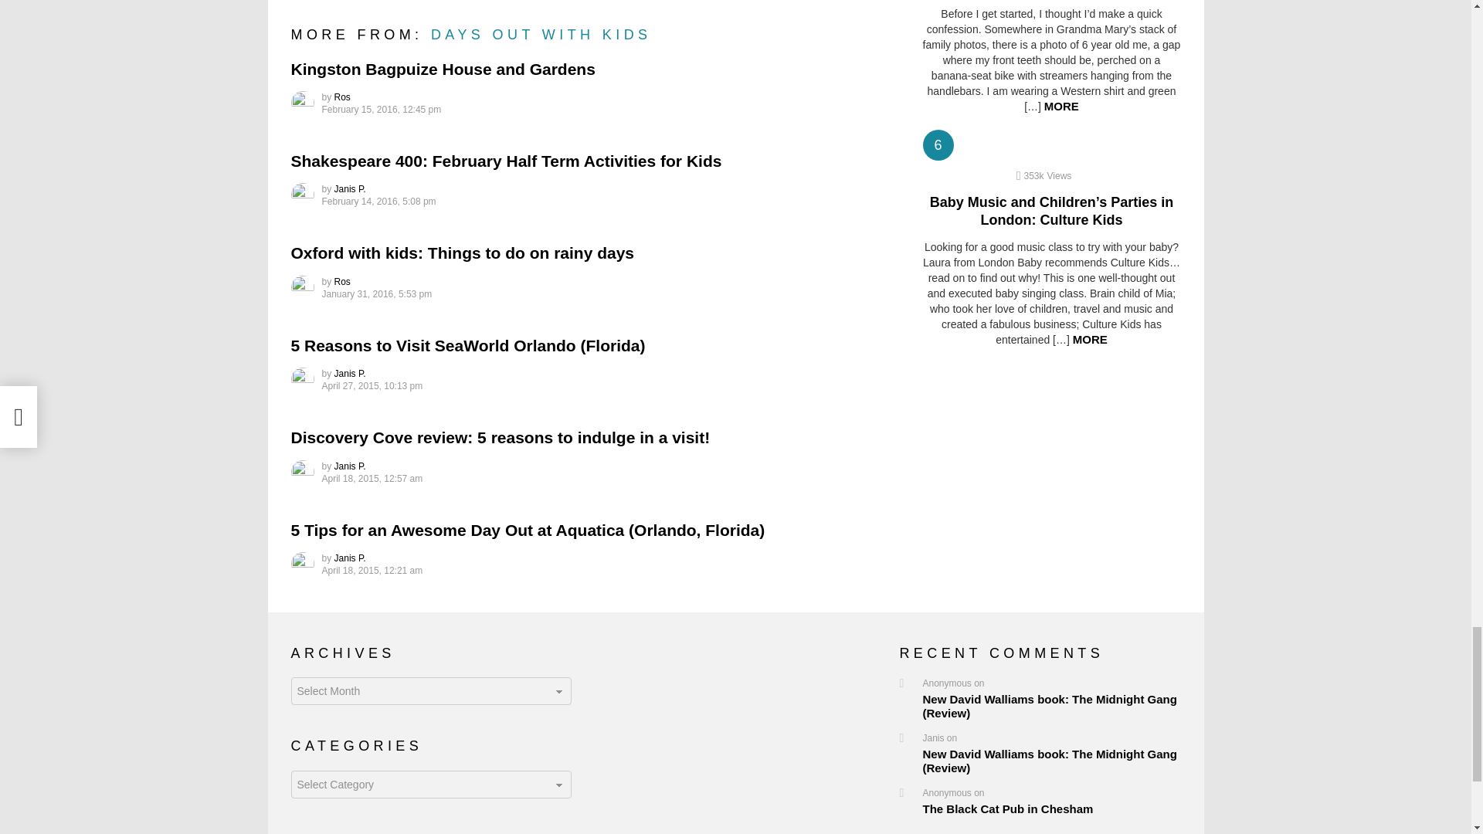 This screenshot has height=834, width=1483. What do you see at coordinates (351, 374) in the screenshot?
I see `Posts by Janis P.` at bounding box center [351, 374].